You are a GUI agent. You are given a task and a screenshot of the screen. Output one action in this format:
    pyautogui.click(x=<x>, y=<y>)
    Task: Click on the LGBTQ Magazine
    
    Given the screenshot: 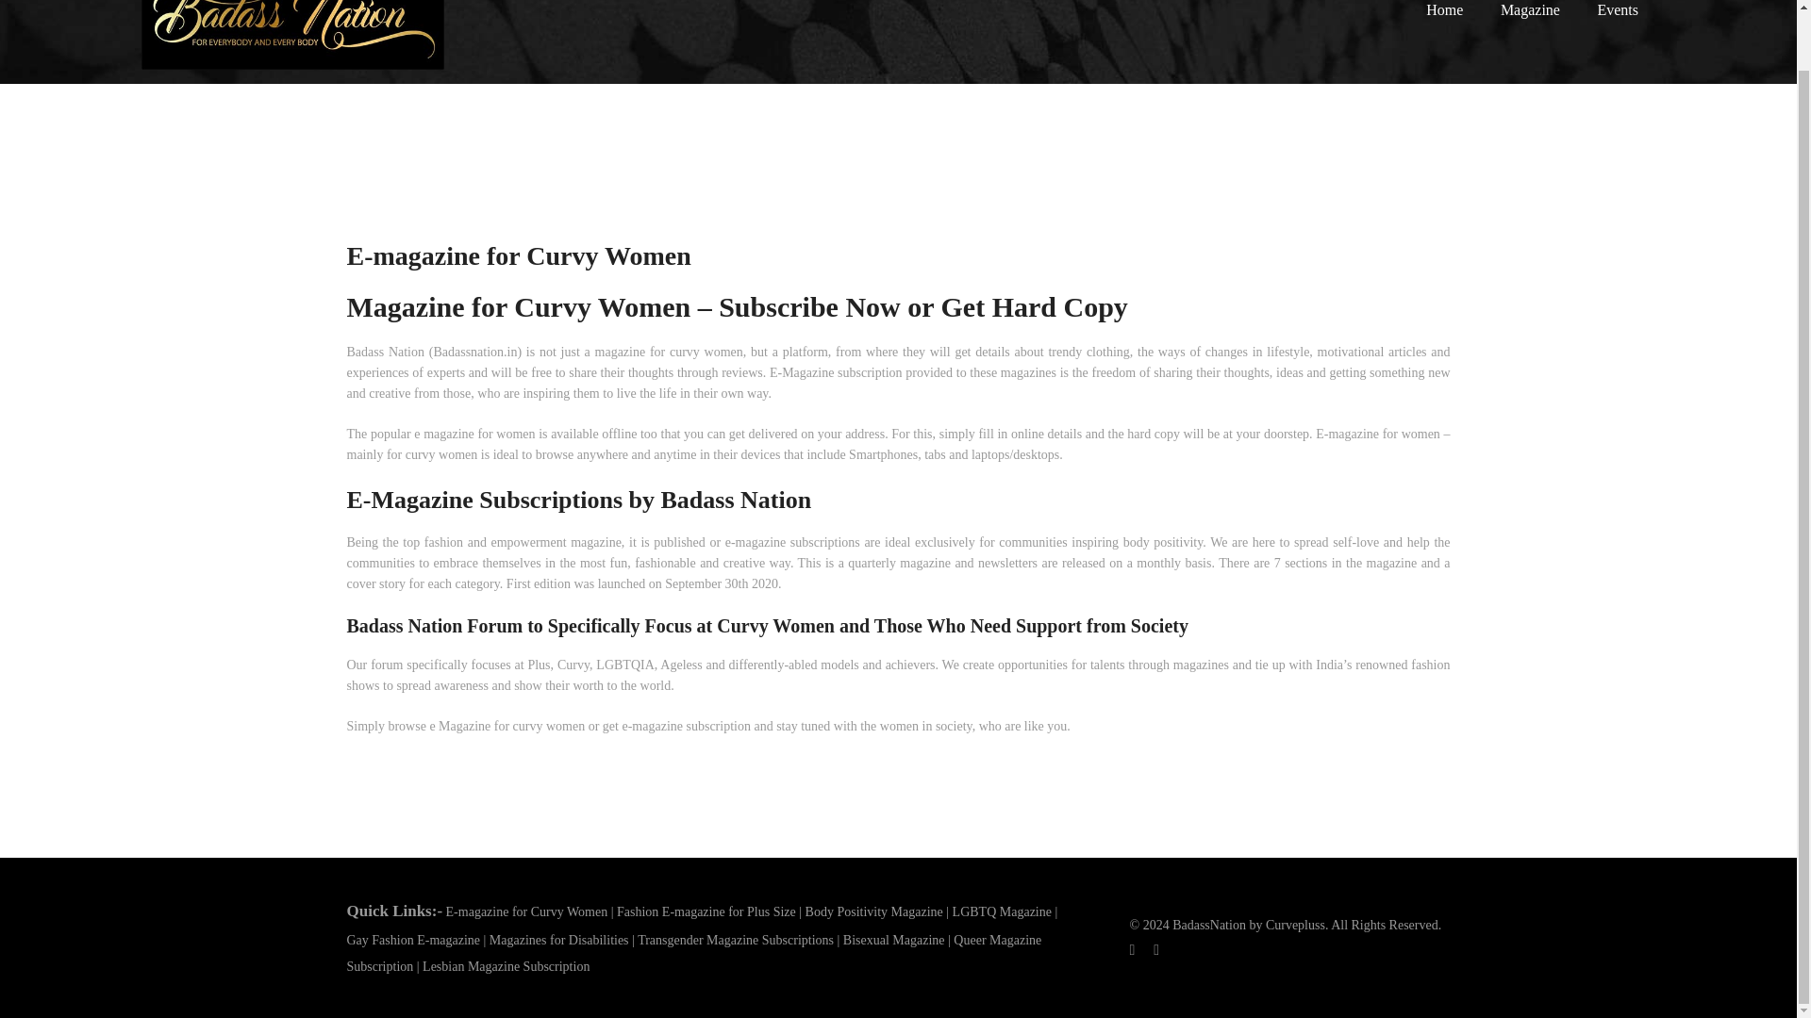 What is the action you would take?
    pyautogui.click(x=1002, y=850)
    